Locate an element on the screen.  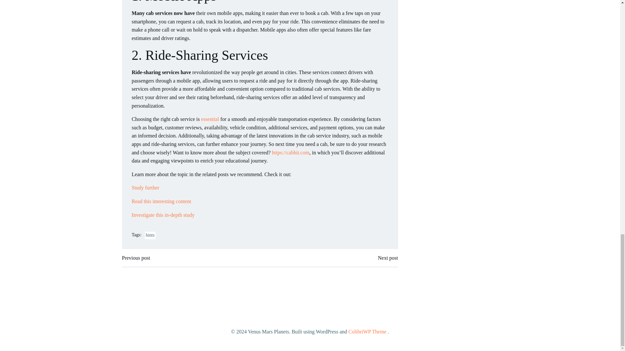
Read this interesting content is located at coordinates (161, 201).